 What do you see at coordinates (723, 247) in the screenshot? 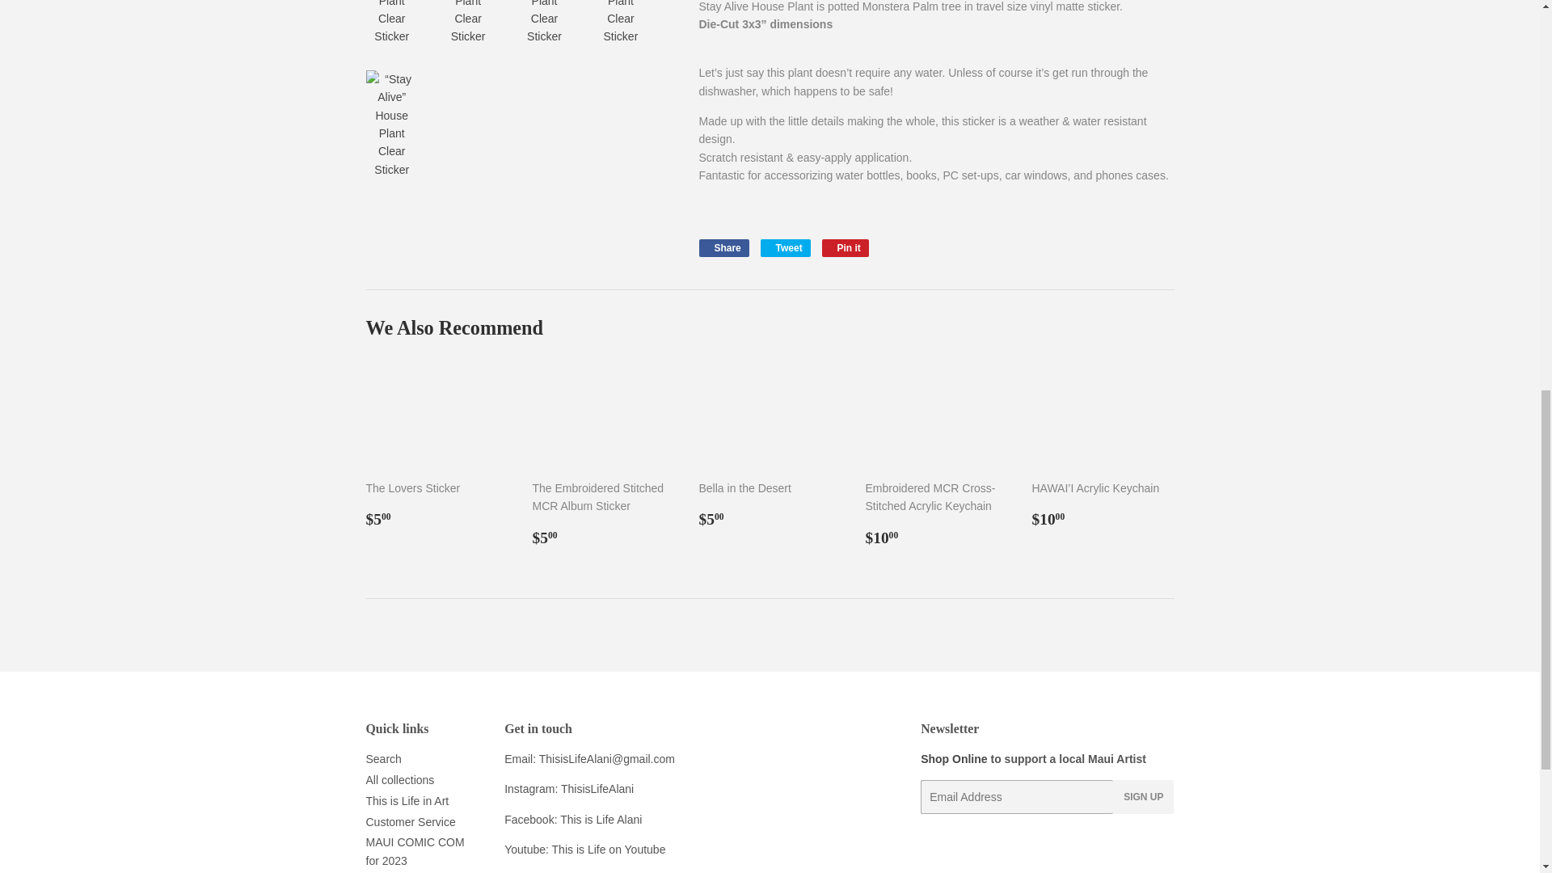
I see `Share on Facebook` at bounding box center [723, 247].